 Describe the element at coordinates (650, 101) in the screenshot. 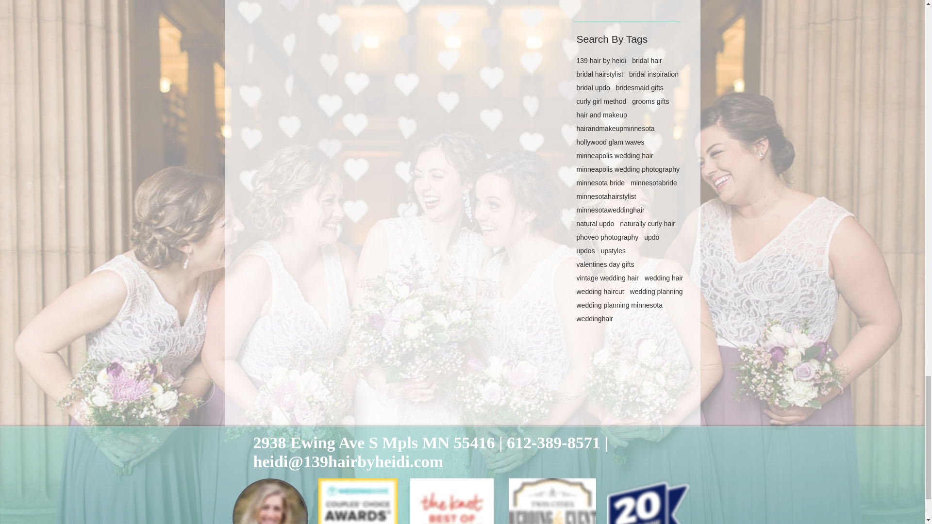

I see `grooms gifts` at that location.